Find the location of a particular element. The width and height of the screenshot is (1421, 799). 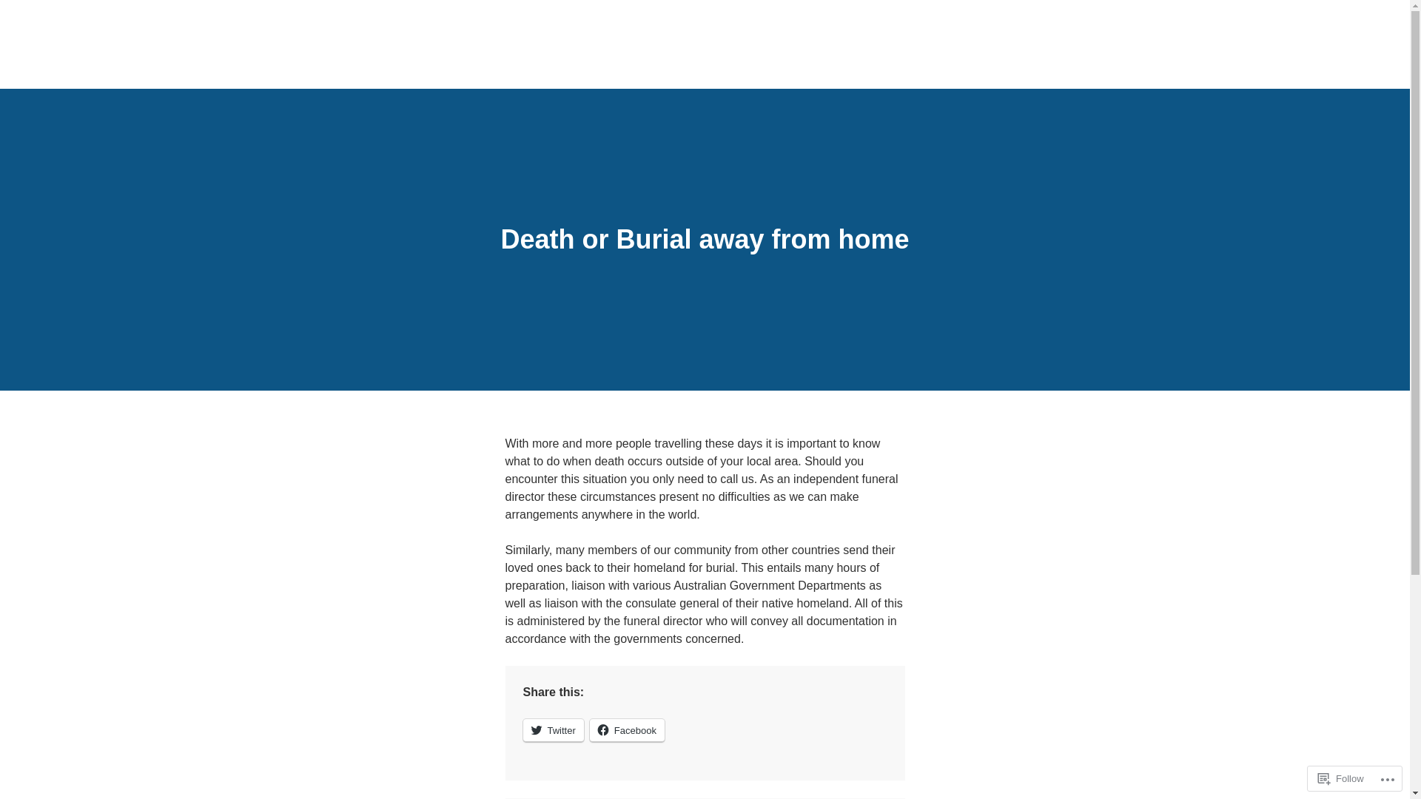

Facebook is located at coordinates (628, 731).